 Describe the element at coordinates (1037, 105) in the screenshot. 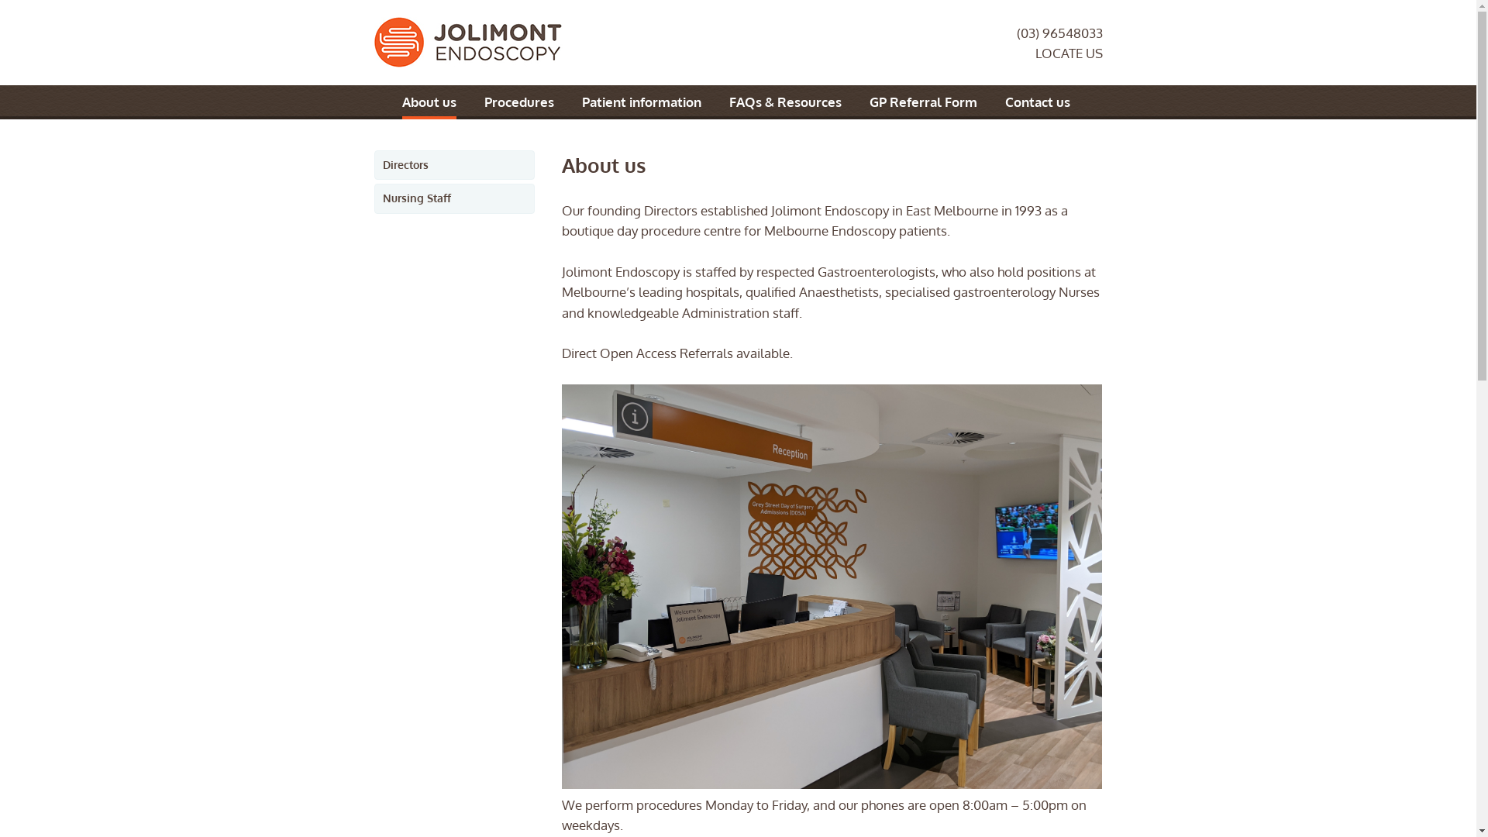

I see `Contact us` at that location.